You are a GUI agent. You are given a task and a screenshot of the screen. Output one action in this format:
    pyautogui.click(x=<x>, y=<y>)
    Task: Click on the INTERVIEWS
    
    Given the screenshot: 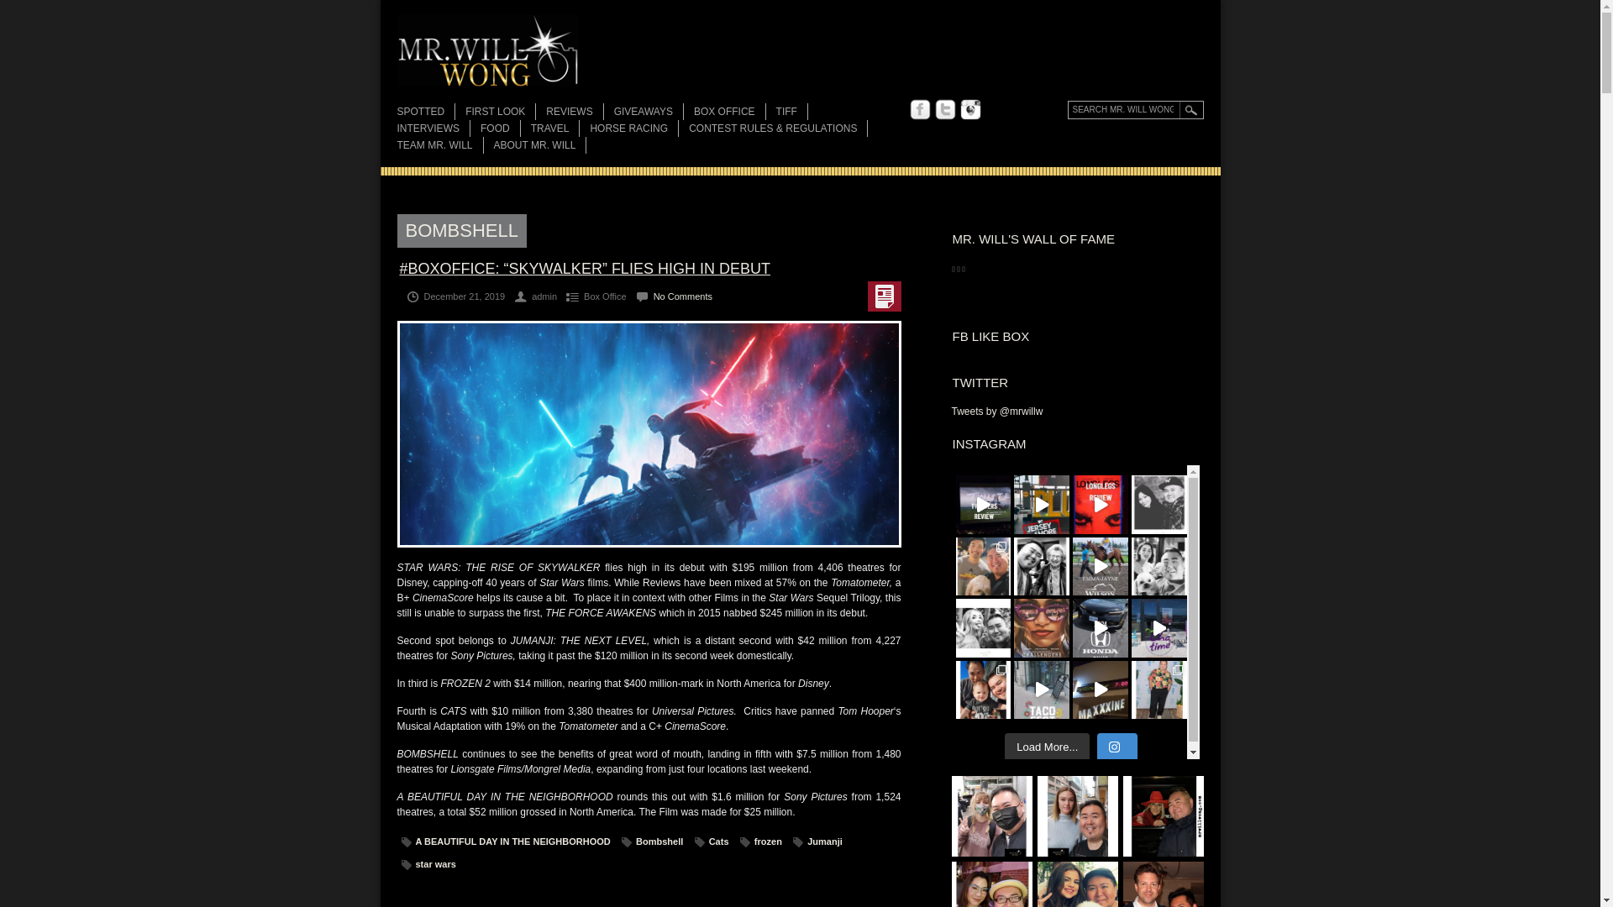 What is the action you would take?
    pyautogui.click(x=433, y=128)
    